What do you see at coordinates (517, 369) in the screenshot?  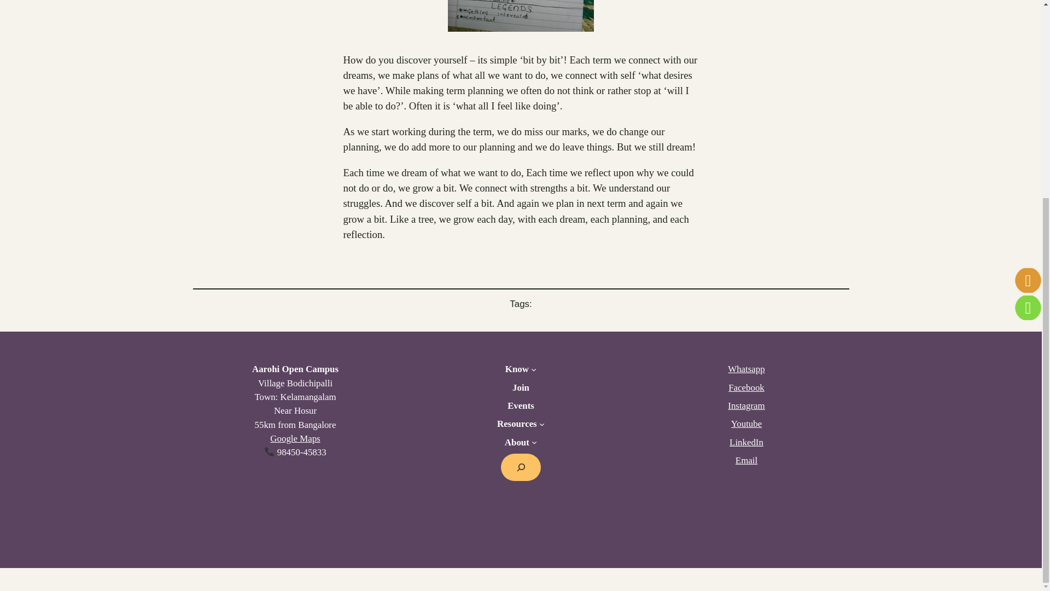 I see `Know` at bounding box center [517, 369].